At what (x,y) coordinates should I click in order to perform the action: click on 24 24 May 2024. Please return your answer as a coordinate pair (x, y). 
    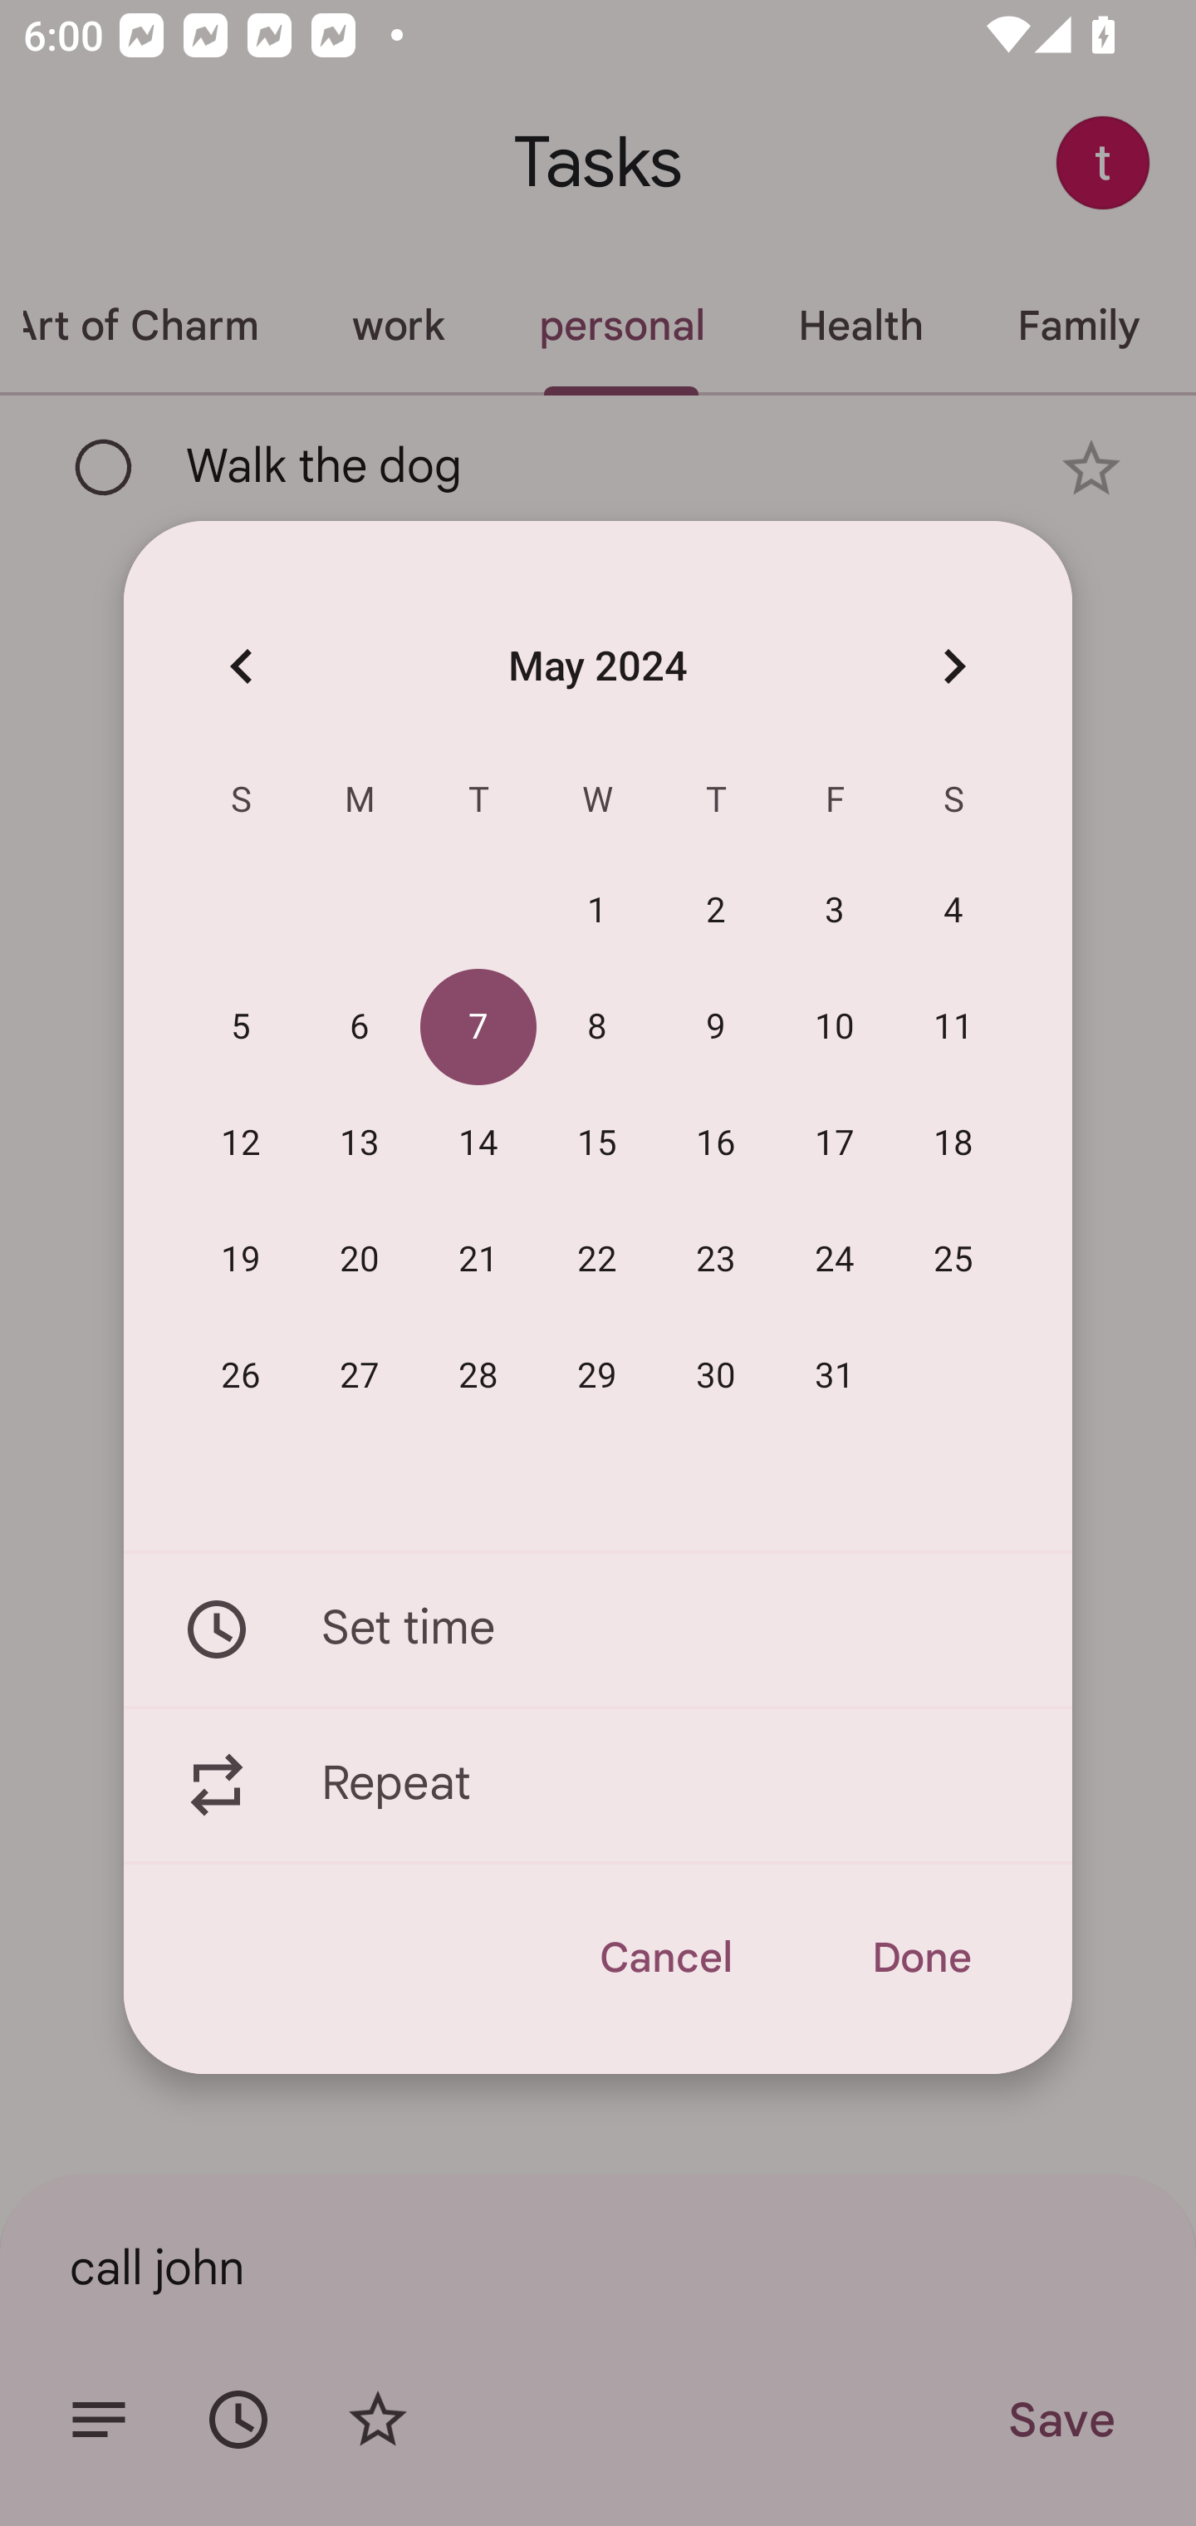
    Looking at the image, I should click on (836, 1260).